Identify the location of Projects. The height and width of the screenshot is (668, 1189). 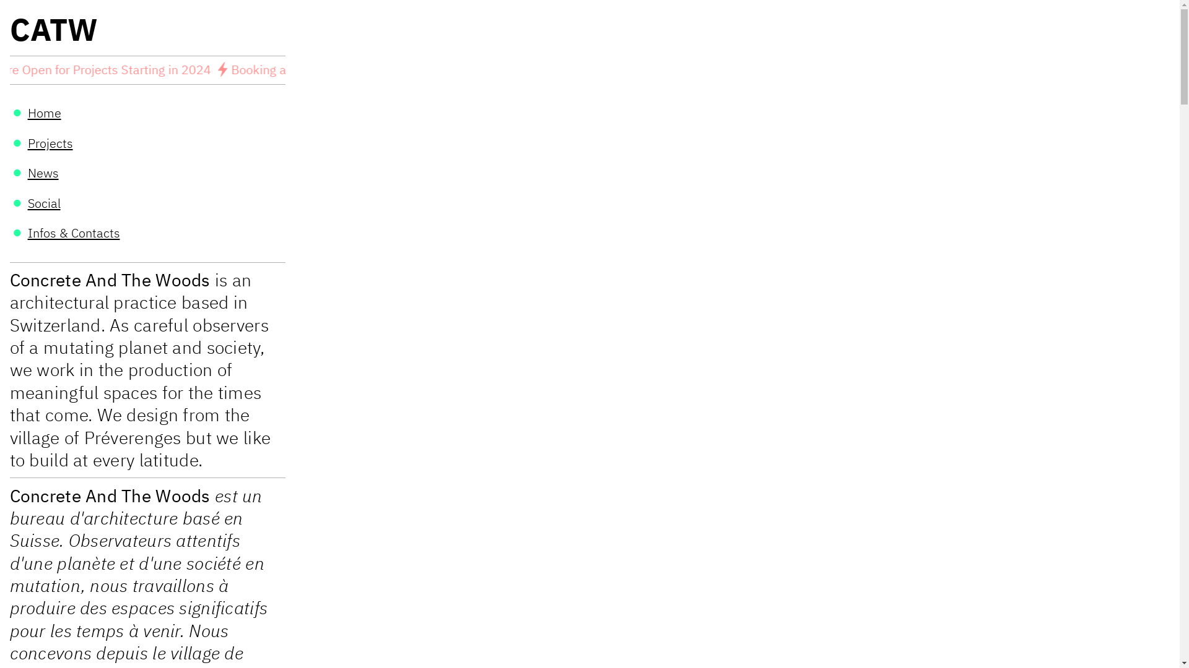
(51, 143).